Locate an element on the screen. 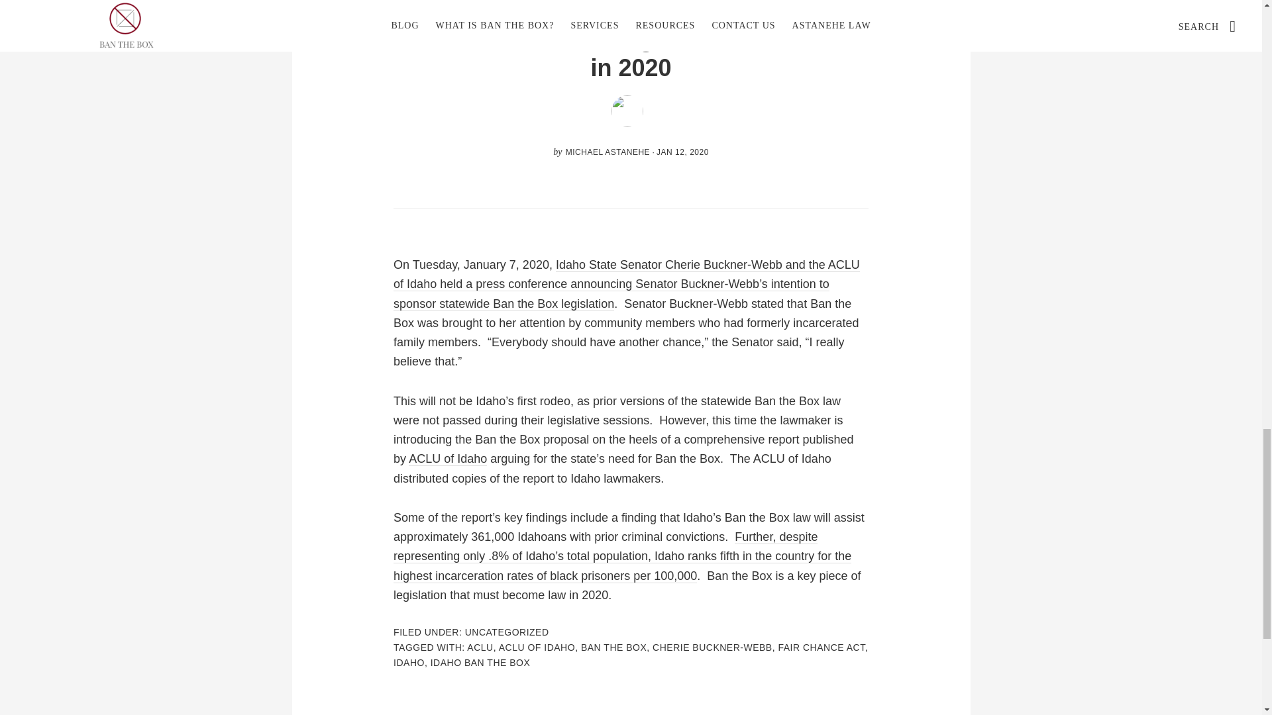  Idaho Ban the Box Legislation Introduced in 2020 is located at coordinates (630, 53).